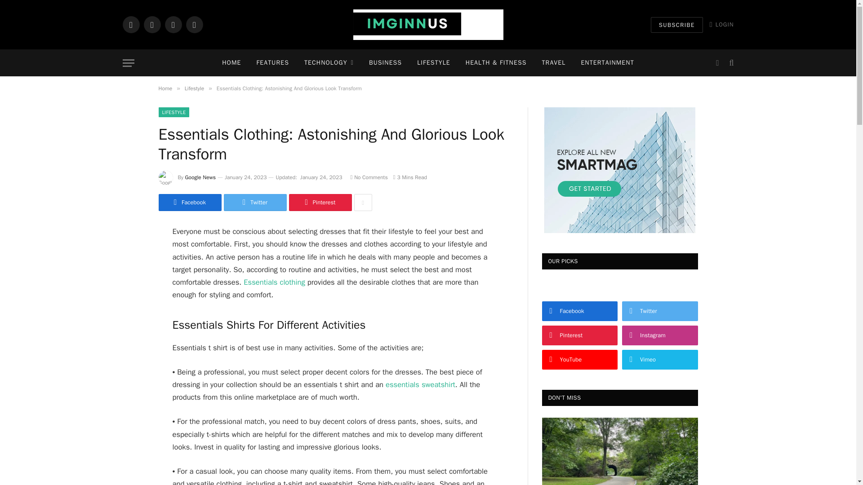 The width and height of the screenshot is (863, 485). I want to click on Share on Facebook, so click(189, 202).